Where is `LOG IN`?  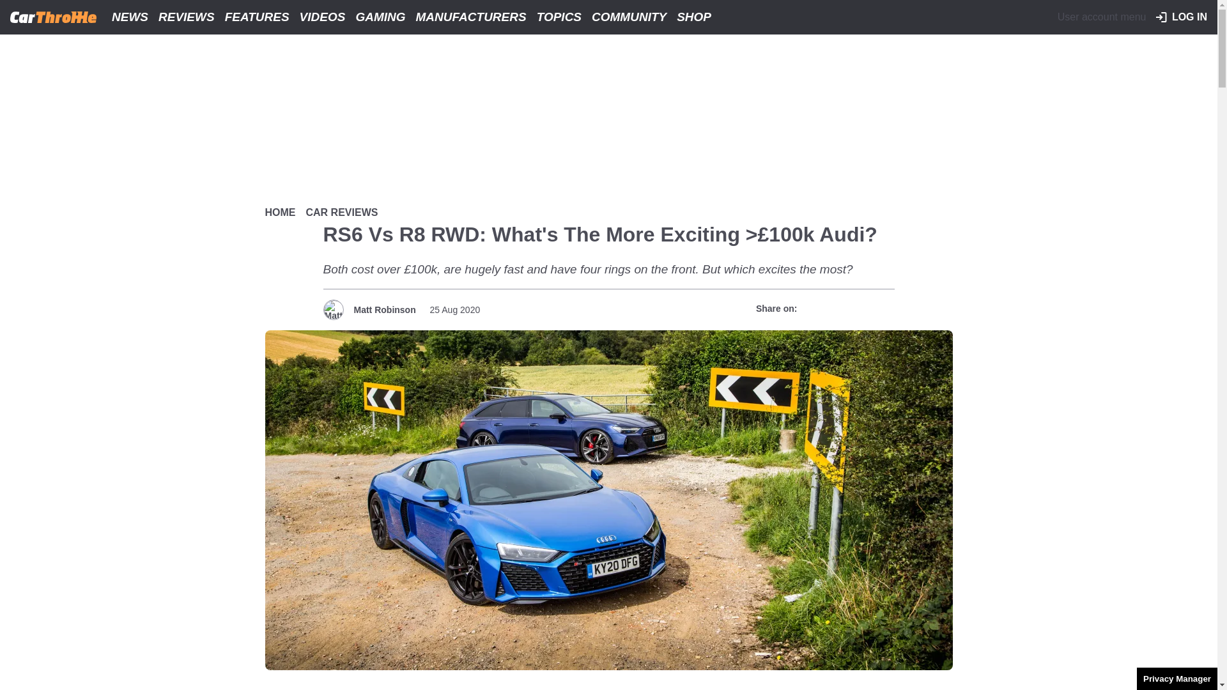 LOG IN is located at coordinates (1181, 17).